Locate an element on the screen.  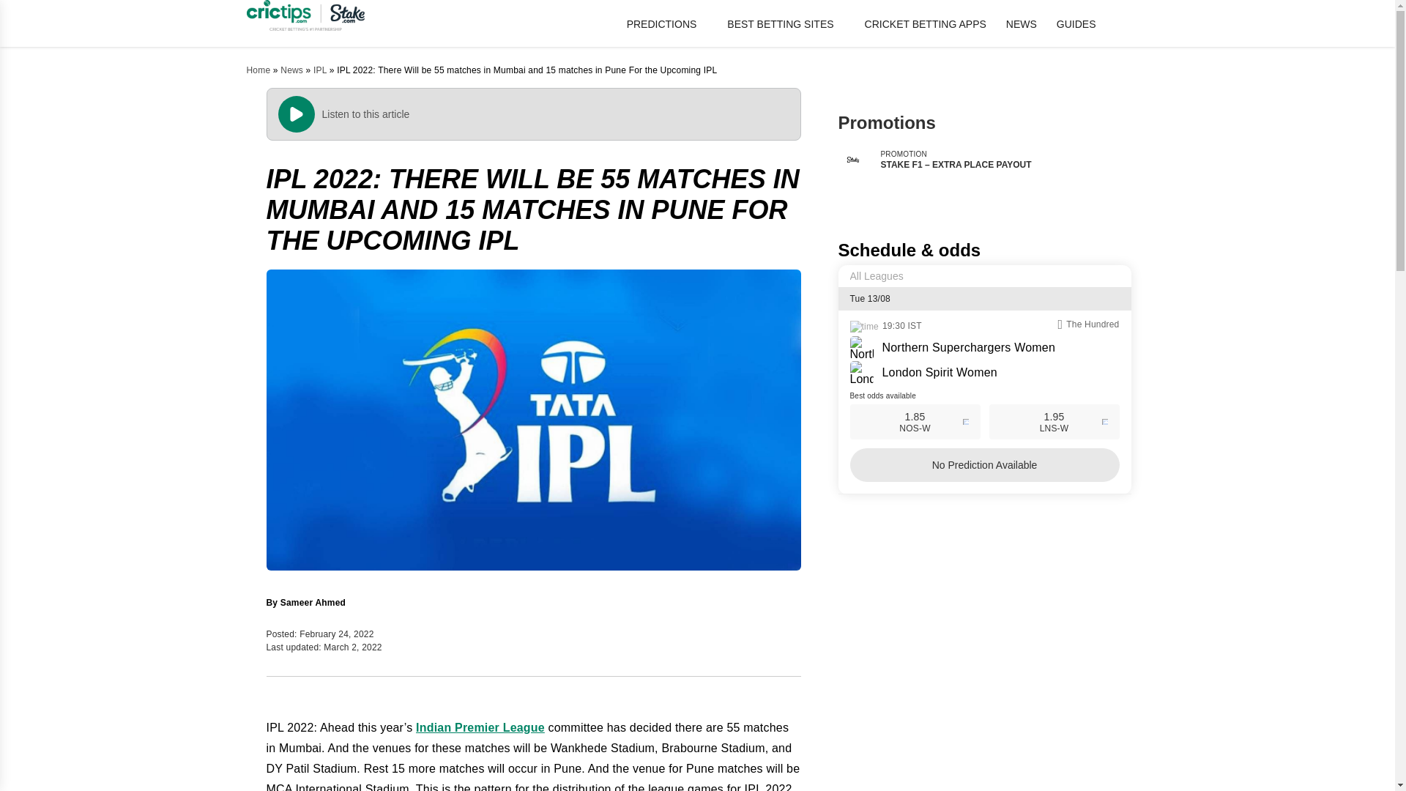
Indian Premier League is located at coordinates (480, 727).